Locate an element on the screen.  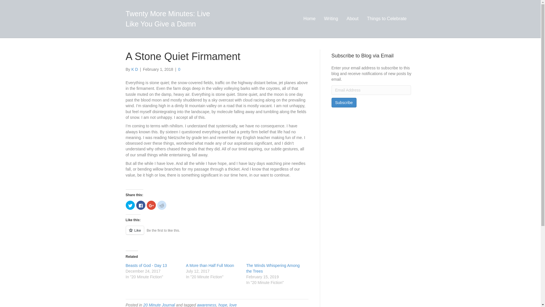
20 Minute Journal is located at coordinates (159, 305).